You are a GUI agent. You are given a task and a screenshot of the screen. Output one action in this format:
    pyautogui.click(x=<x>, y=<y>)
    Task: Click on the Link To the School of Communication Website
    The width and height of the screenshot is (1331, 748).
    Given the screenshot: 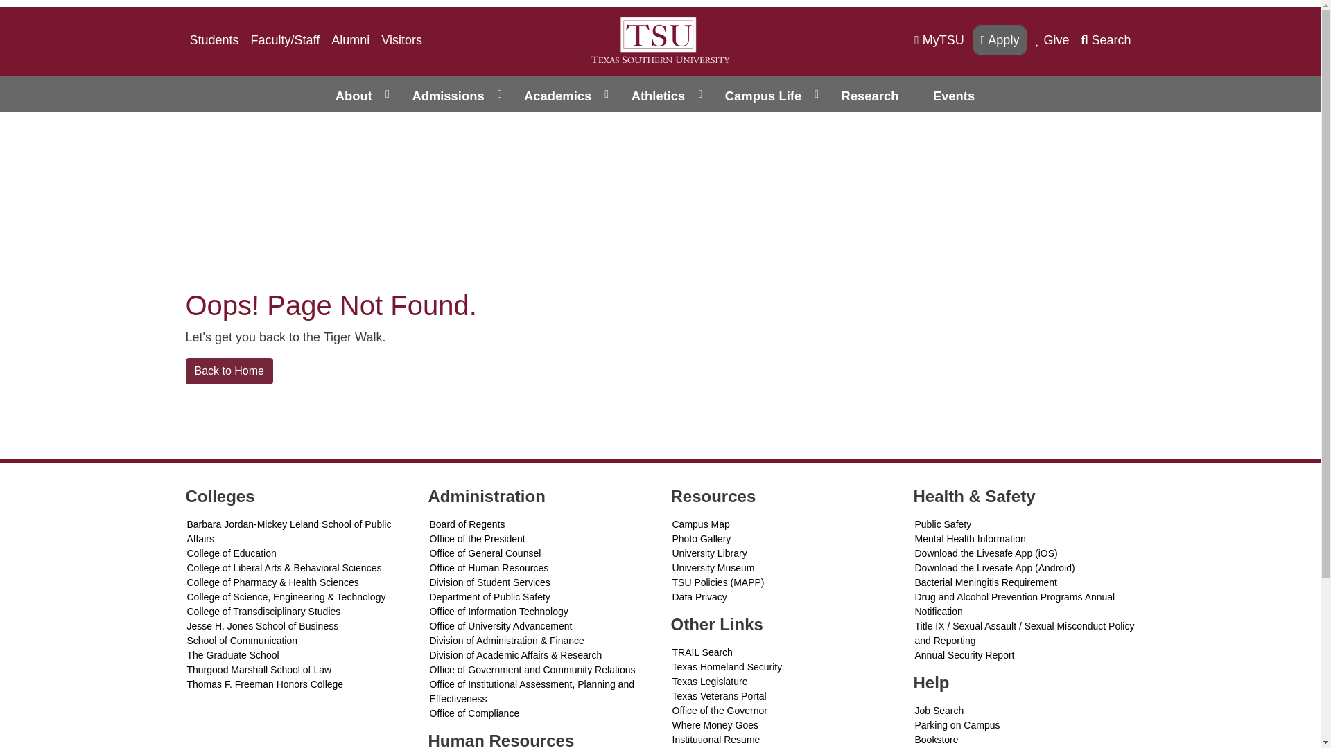 What is the action you would take?
    pyautogui.click(x=297, y=641)
    